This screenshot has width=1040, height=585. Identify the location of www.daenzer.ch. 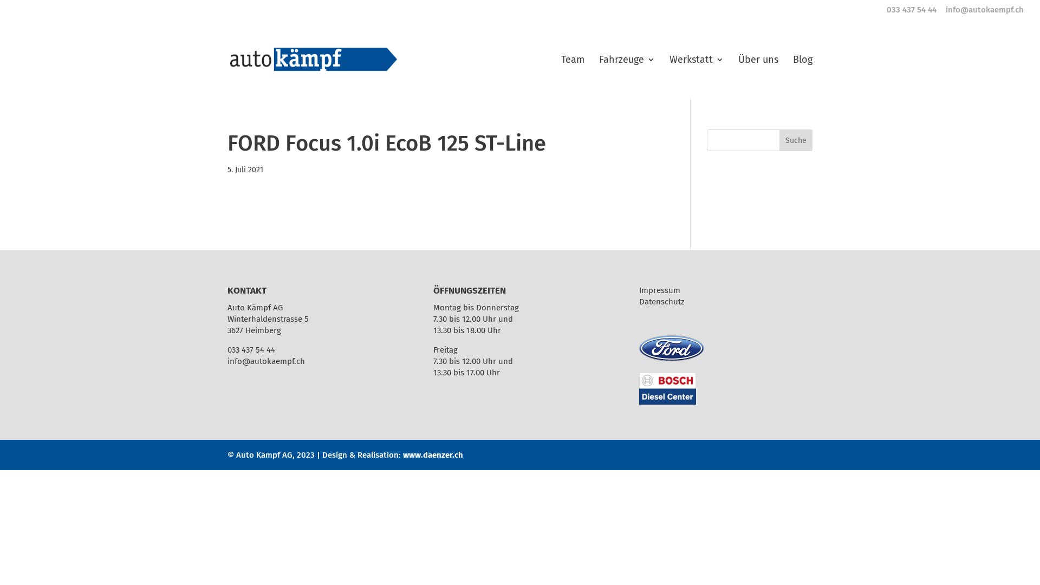
(433, 455).